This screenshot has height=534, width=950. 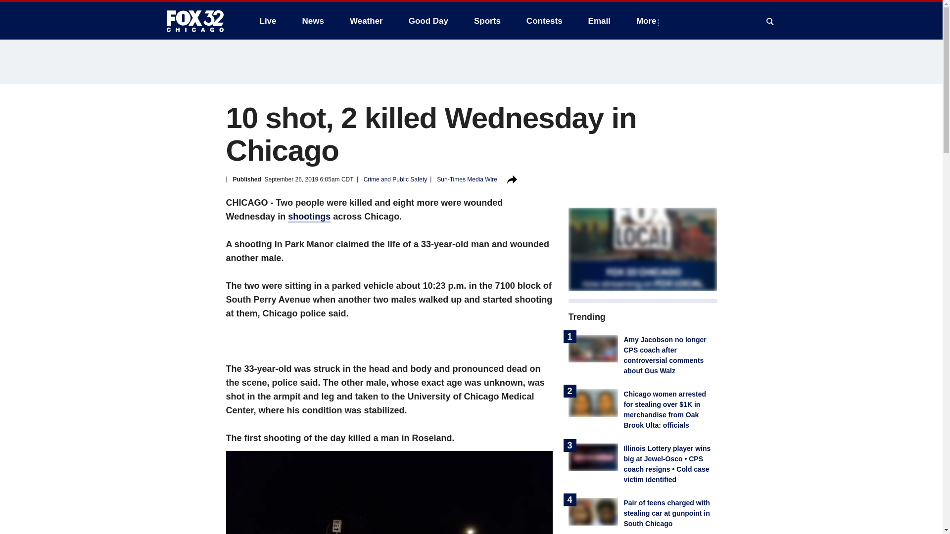 What do you see at coordinates (648, 21) in the screenshot?
I see `More` at bounding box center [648, 21].